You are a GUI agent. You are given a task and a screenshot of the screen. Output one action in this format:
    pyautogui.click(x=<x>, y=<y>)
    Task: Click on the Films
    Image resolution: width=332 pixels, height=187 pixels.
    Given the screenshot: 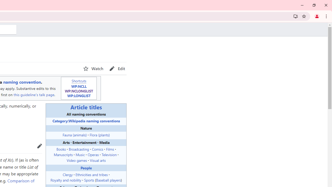 What is the action you would take?
    pyautogui.click(x=110, y=149)
    